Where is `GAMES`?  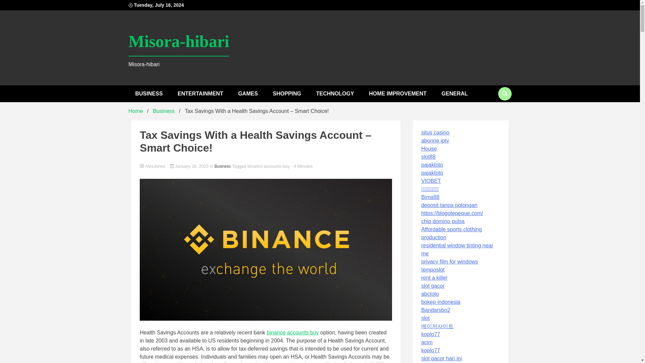 GAMES is located at coordinates (248, 93).